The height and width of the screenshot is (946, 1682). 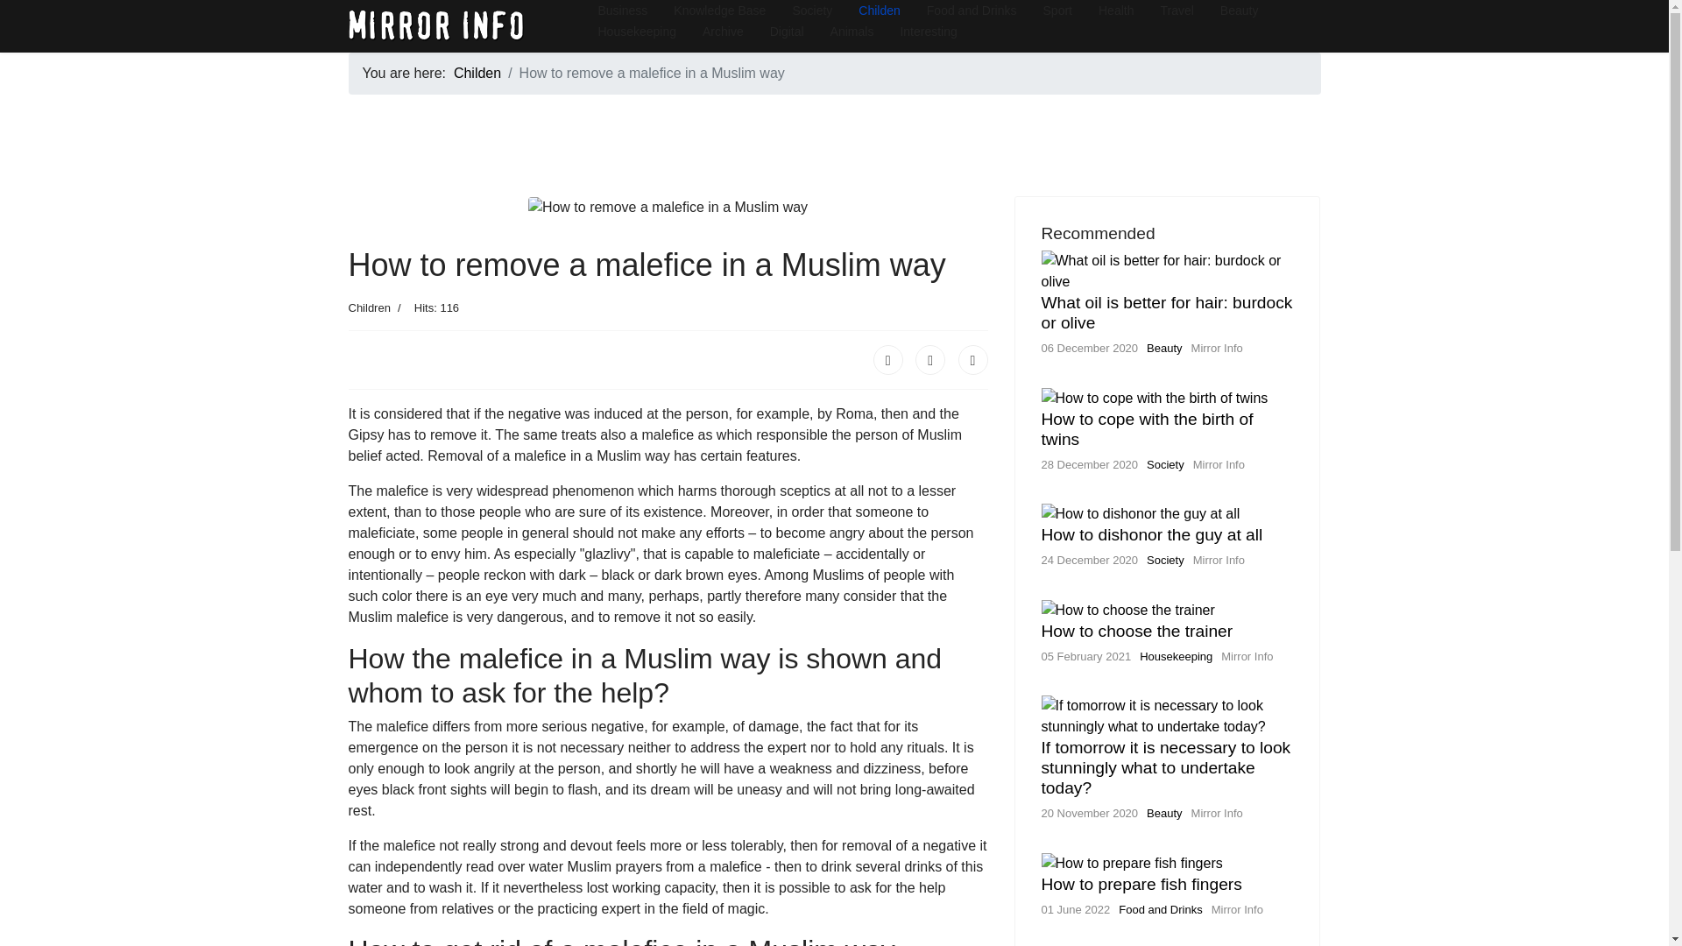 I want to click on How to choose the trainer, so click(x=1137, y=631).